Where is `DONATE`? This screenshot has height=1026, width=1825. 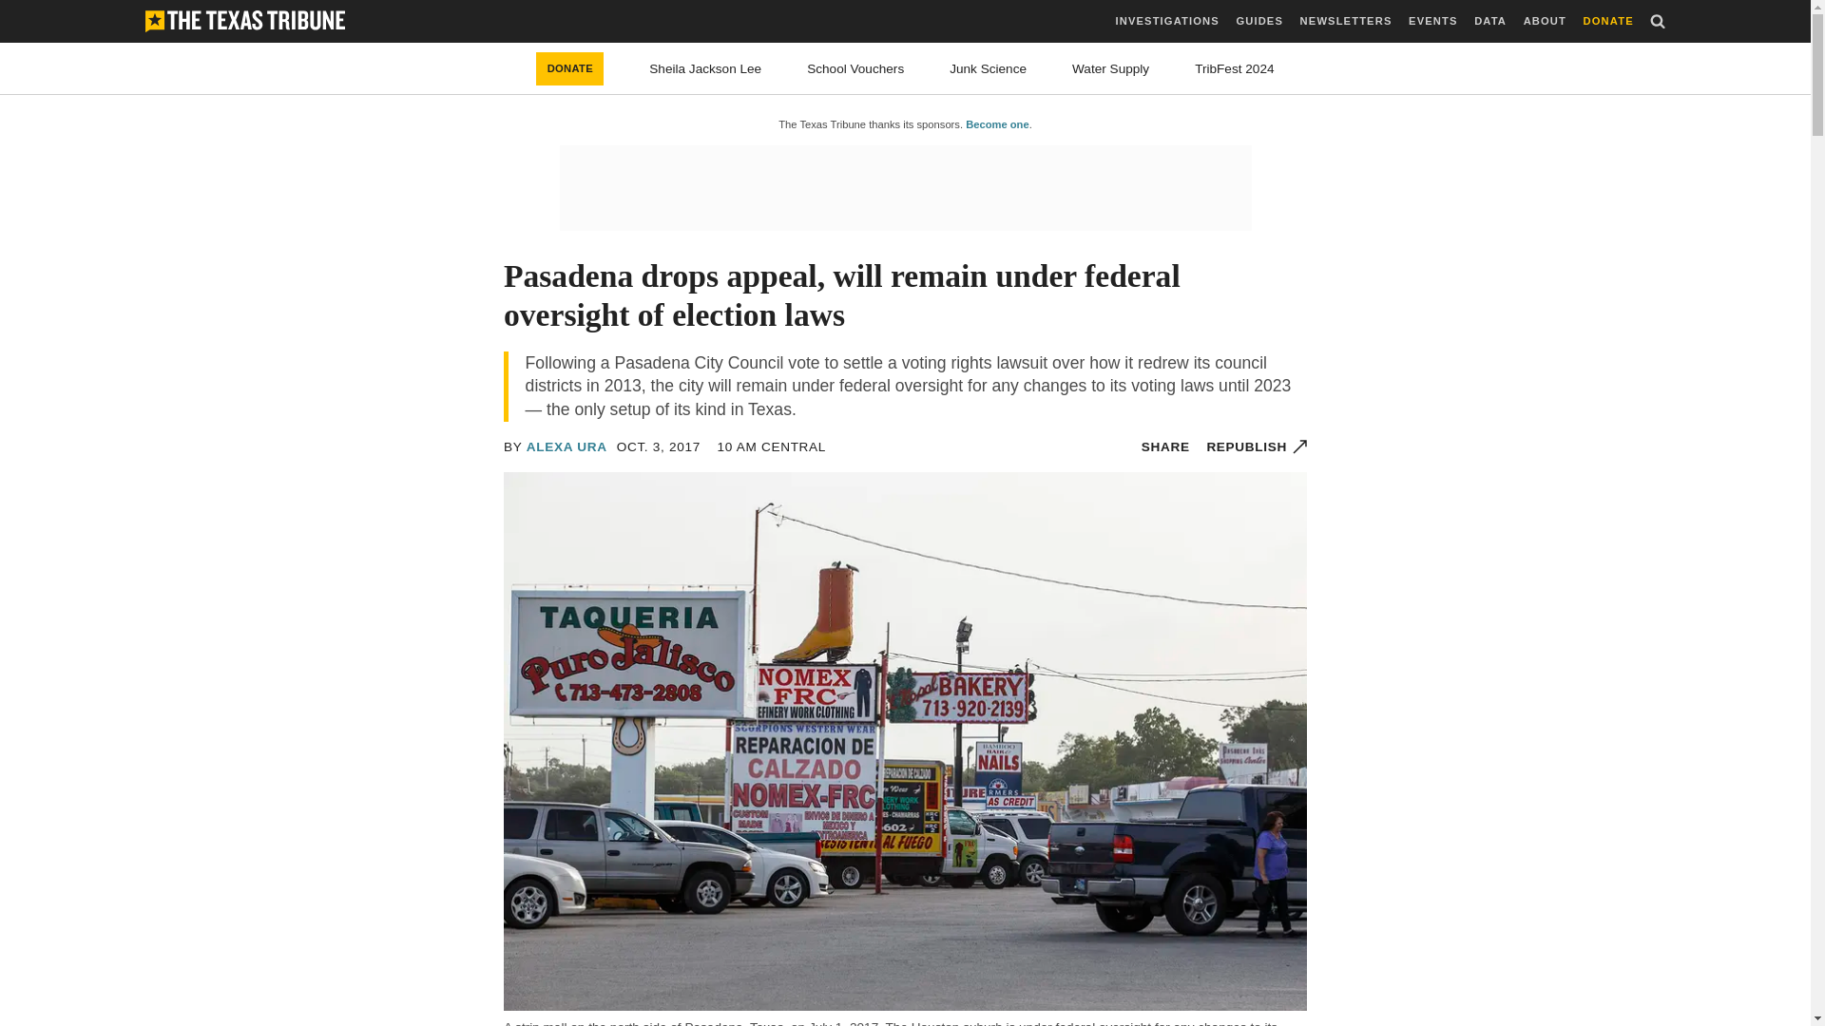
DONATE is located at coordinates (1608, 21).